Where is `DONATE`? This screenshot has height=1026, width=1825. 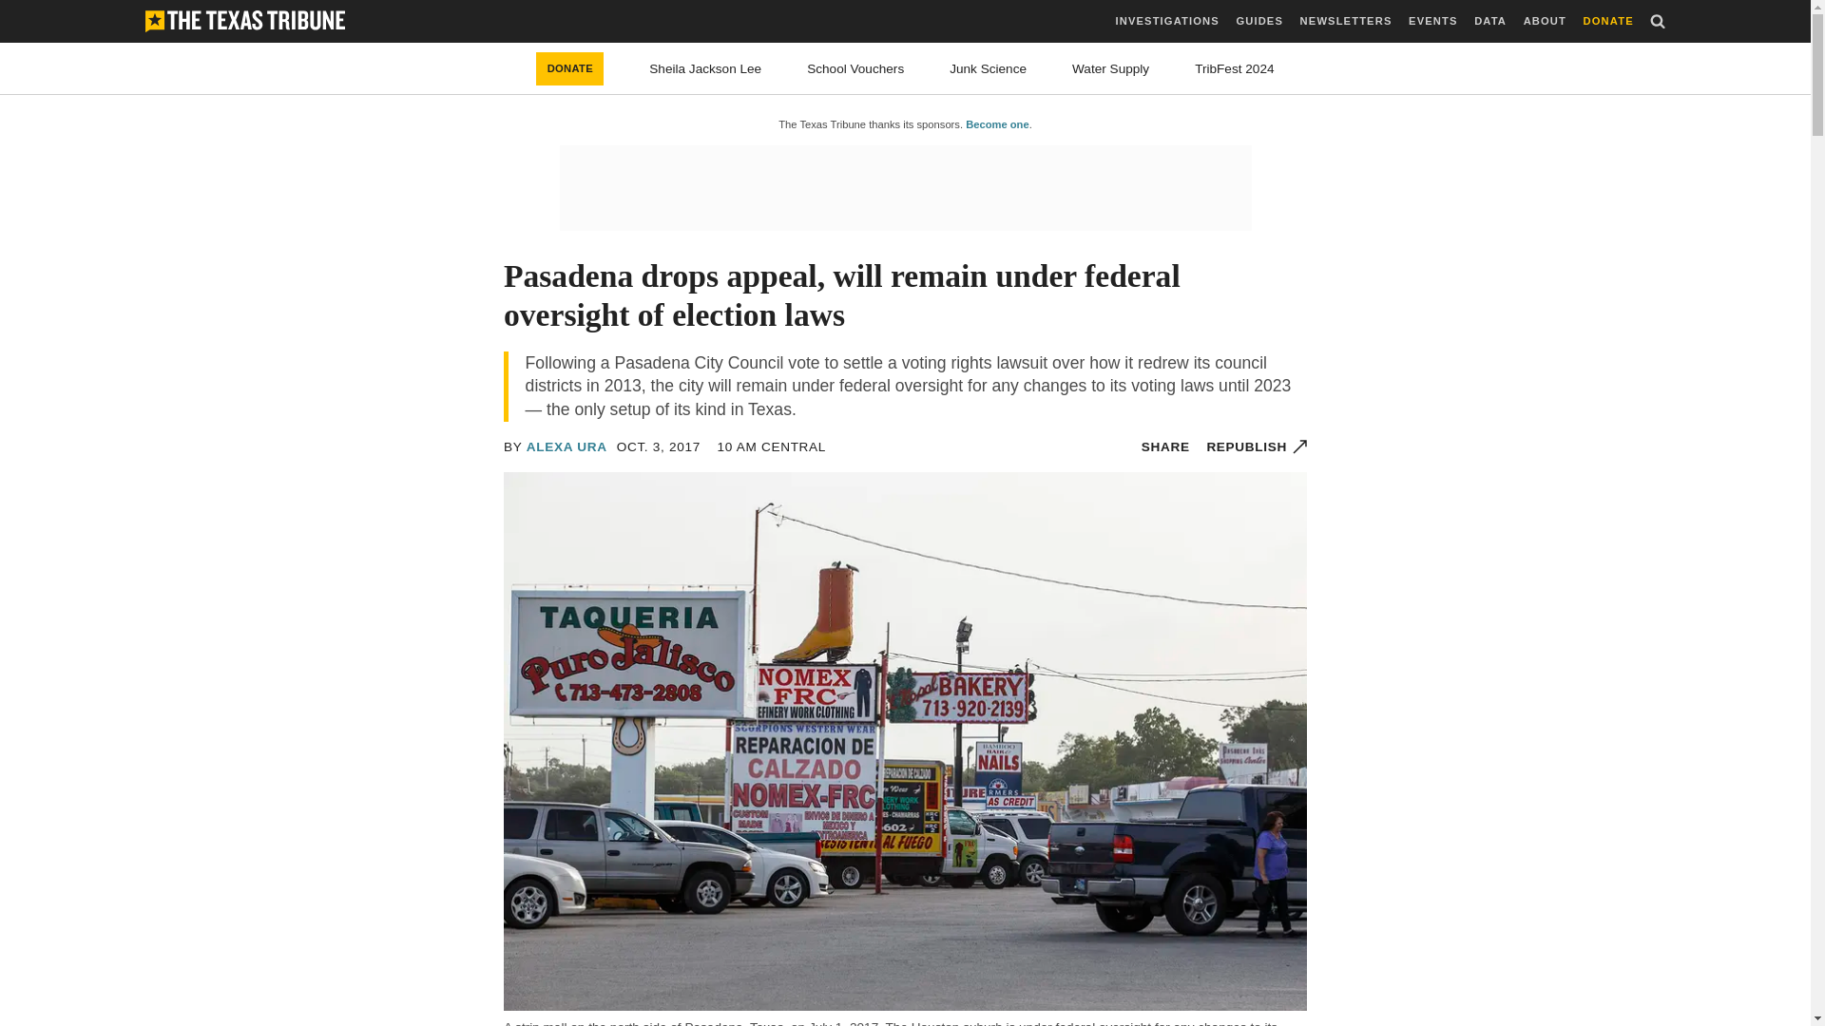
DONATE is located at coordinates (1608, 21).